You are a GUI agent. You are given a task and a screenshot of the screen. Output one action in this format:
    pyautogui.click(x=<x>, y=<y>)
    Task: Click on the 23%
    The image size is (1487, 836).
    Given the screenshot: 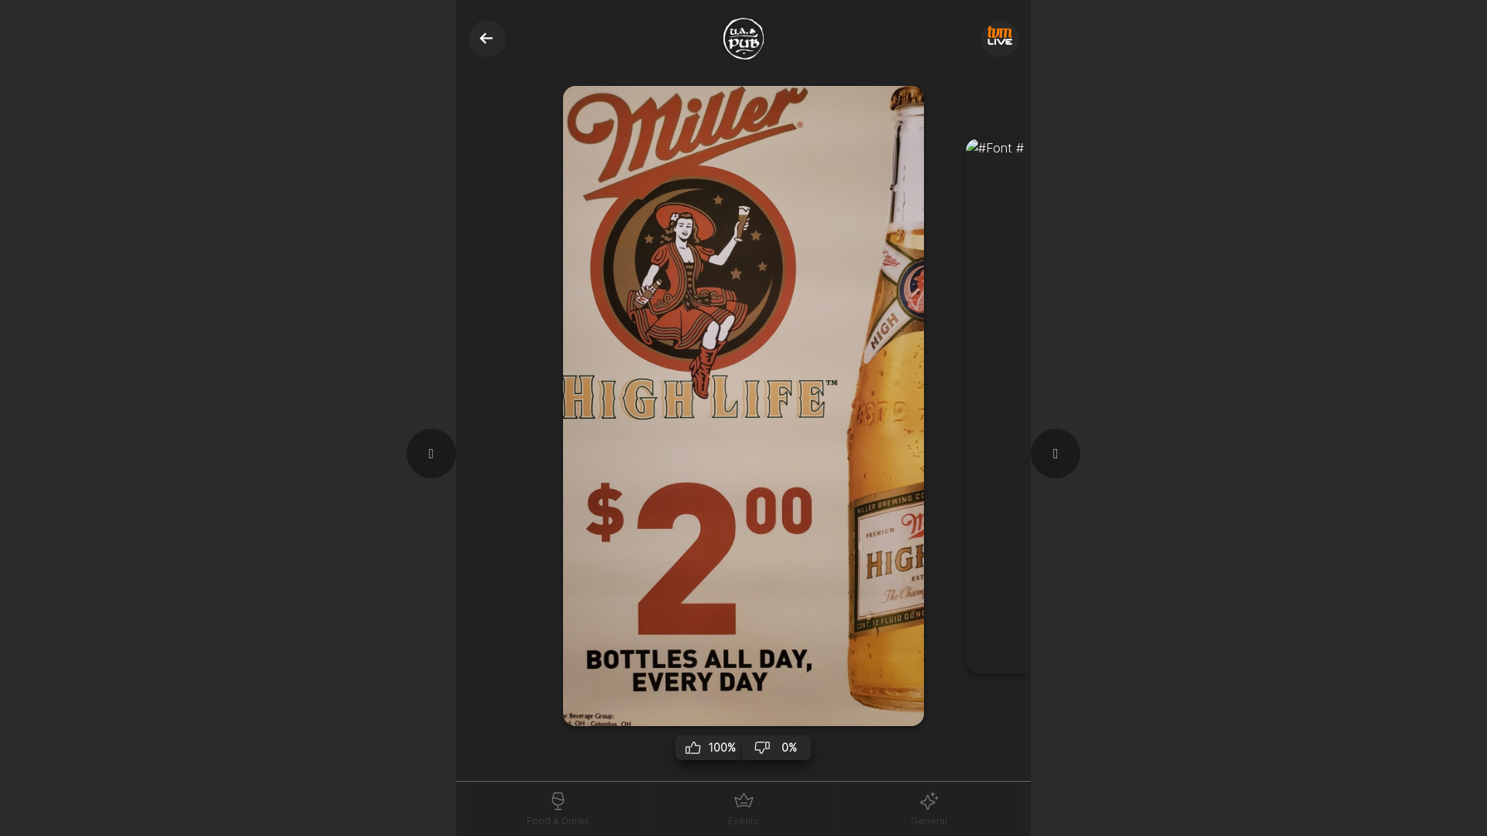 What is the action you would take?
    pyautogui.click(x=1149, y=695)
    